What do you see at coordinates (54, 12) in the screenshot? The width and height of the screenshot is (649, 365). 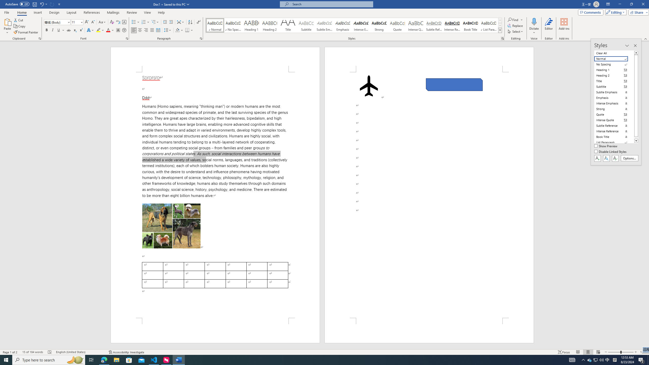 I see `Design` at bounding box center [54, 12].